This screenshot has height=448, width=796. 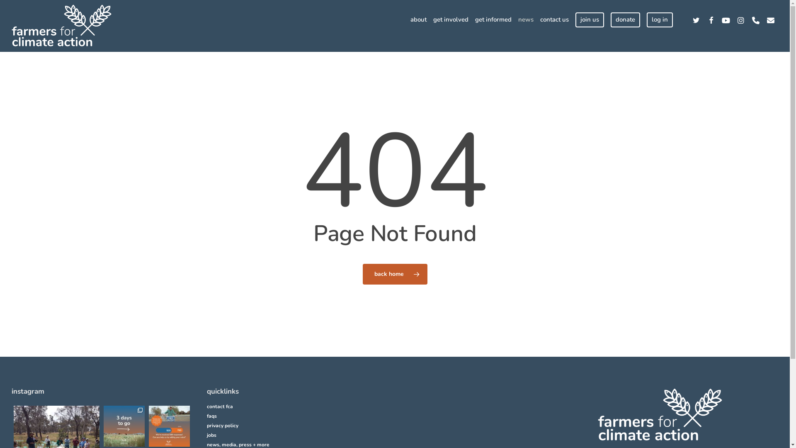 I want to click on youtube, so click(x=726, y=20).